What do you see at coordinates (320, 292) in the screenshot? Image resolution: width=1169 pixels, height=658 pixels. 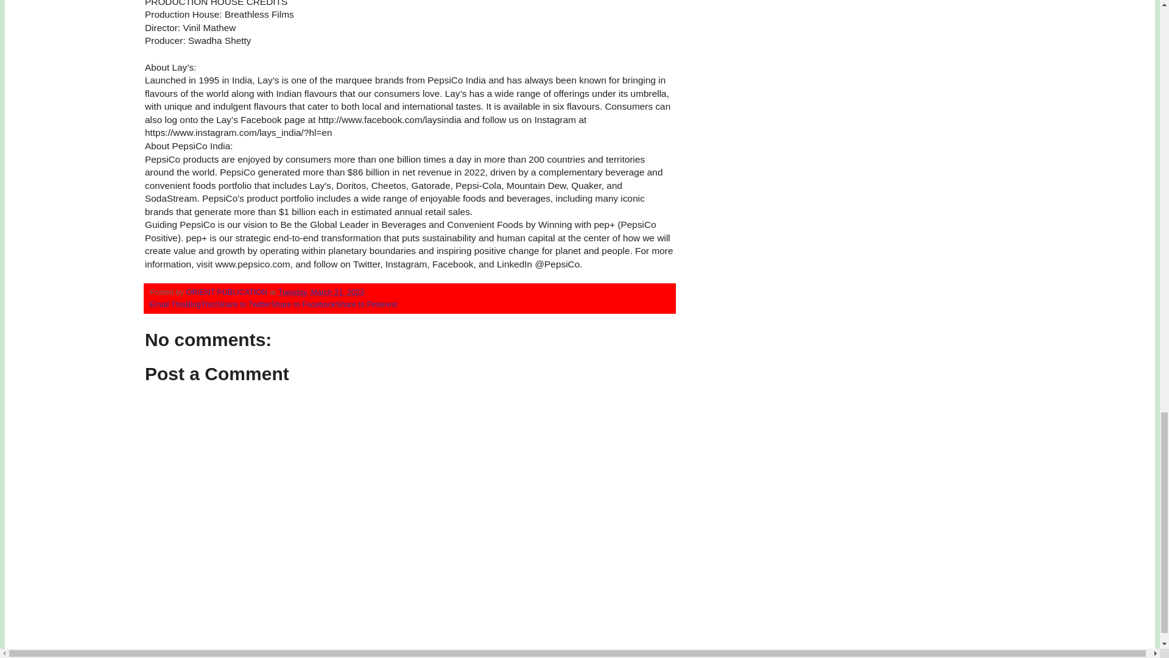 I see `Tuesday, March 21, 2023` at bounding box center [320, 292].